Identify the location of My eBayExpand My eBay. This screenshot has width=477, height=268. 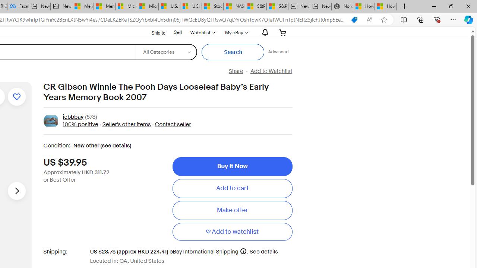
(236, 32).